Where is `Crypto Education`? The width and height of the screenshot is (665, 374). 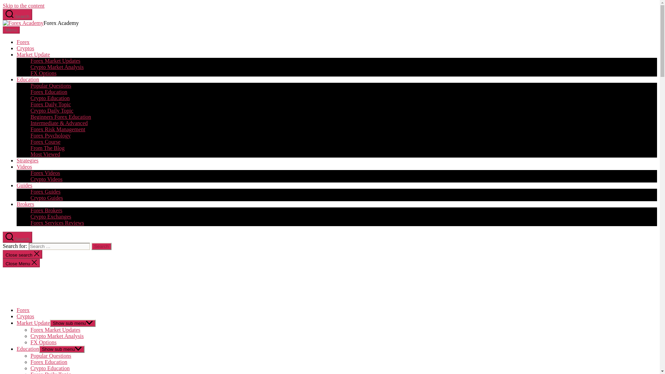
Crypto Education is located at coordinates (50, 98).